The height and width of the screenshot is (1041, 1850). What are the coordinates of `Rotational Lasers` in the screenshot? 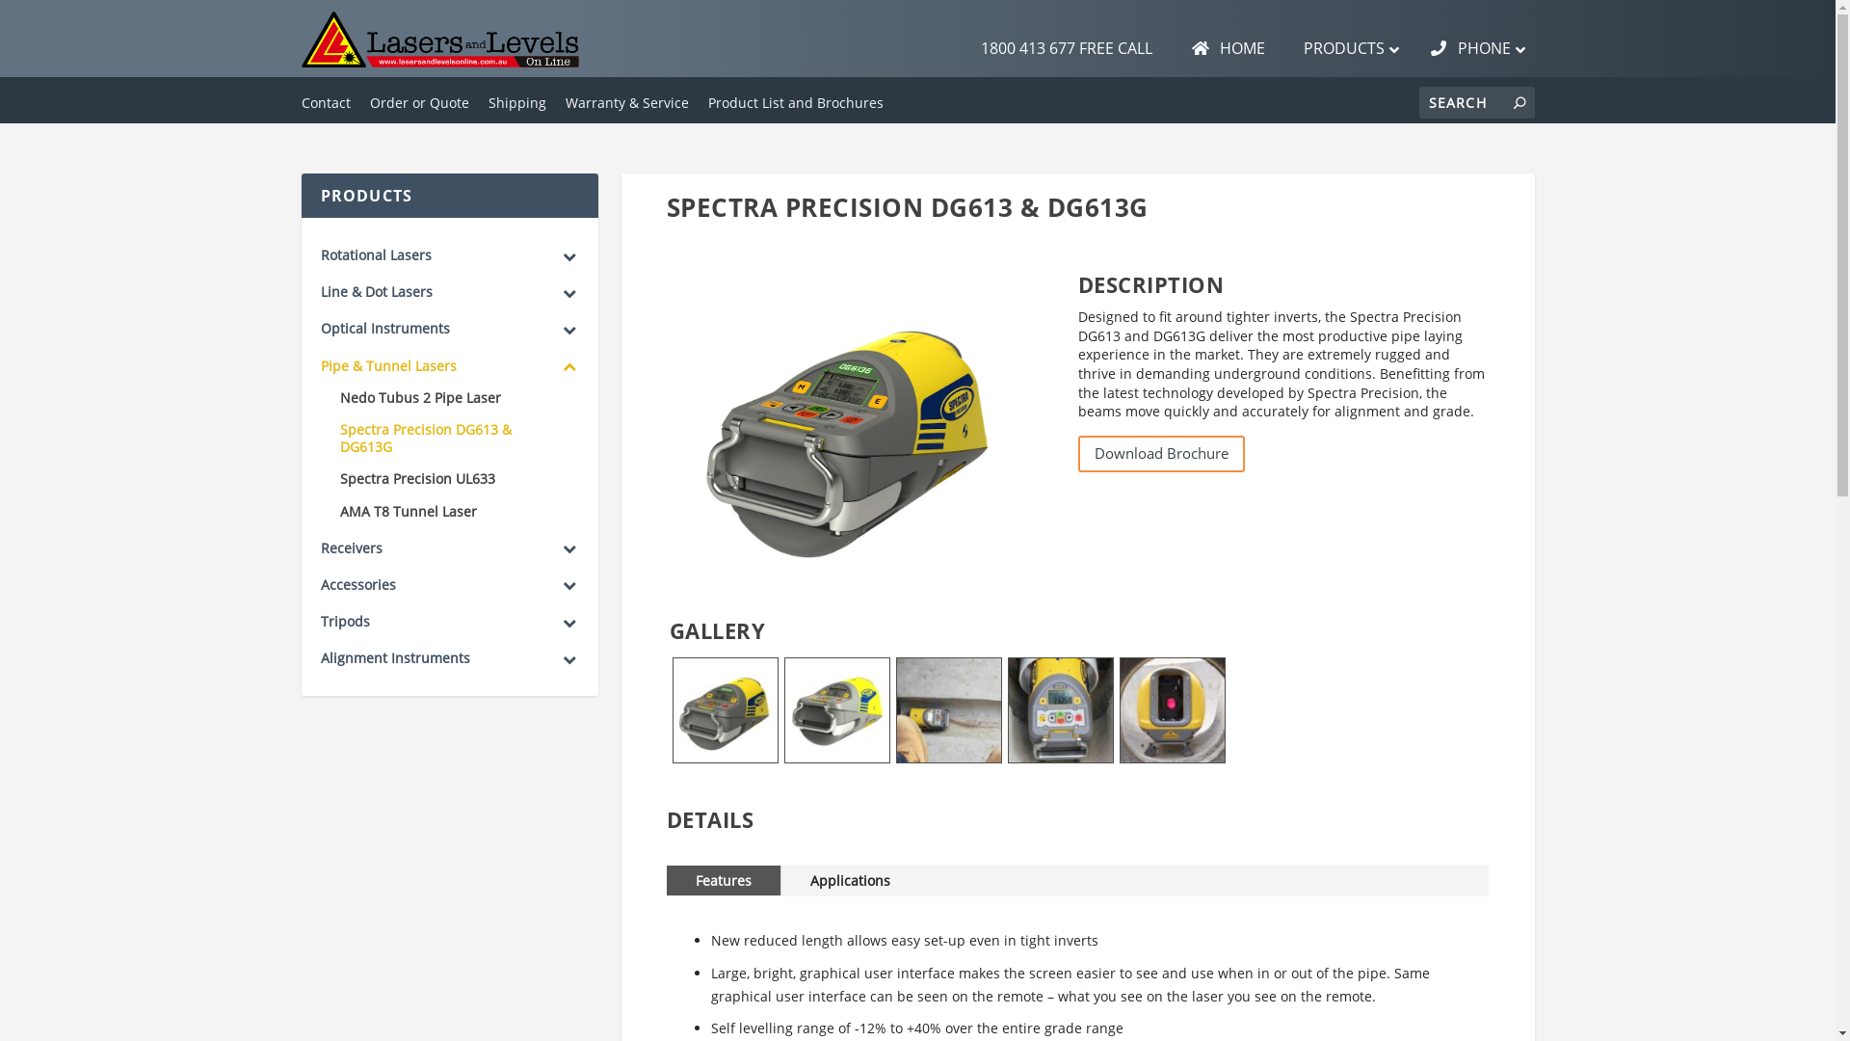 It's located at (449, 255).